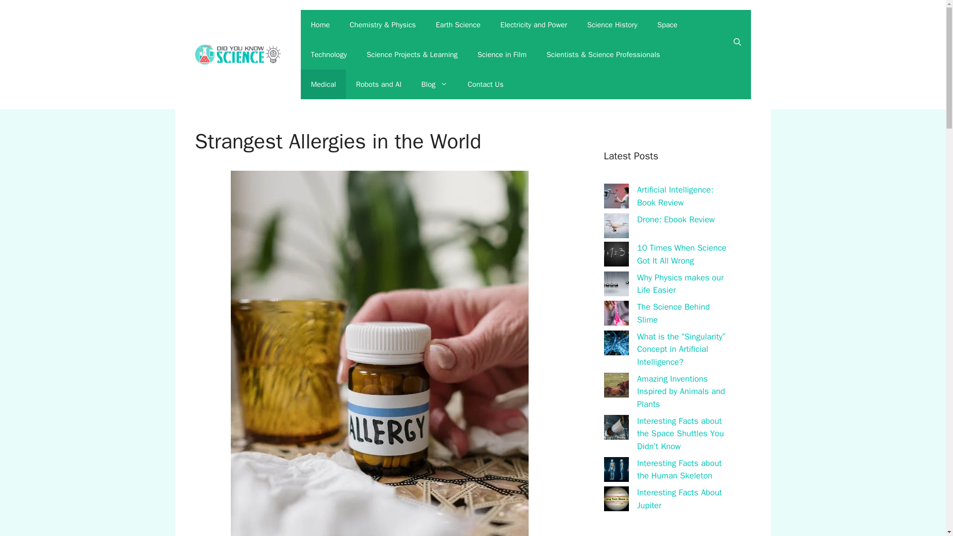 The height and width of the screenshot is (536, 953). I want to click on Blog, so click(434, 84).